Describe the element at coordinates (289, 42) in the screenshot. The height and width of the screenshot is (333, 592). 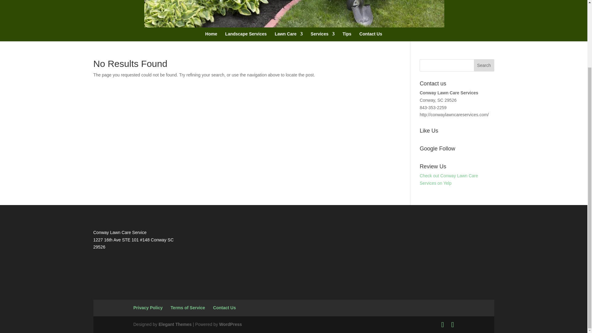
I see `Lawn Care` at that location.